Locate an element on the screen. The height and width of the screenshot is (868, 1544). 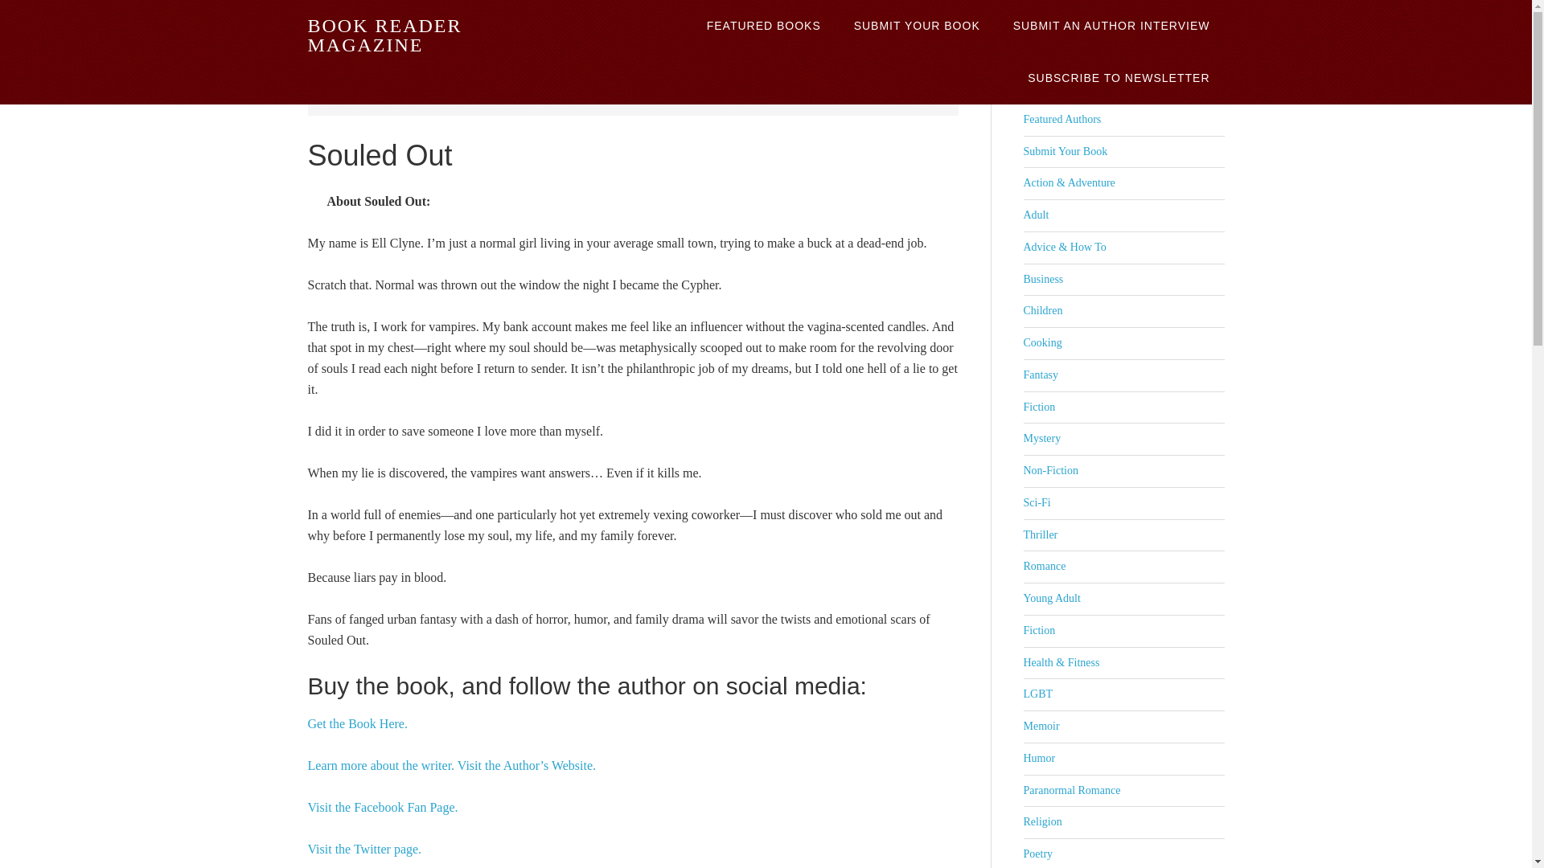
BOOK READER MAGAZINE is located at coordinates (384, 35).